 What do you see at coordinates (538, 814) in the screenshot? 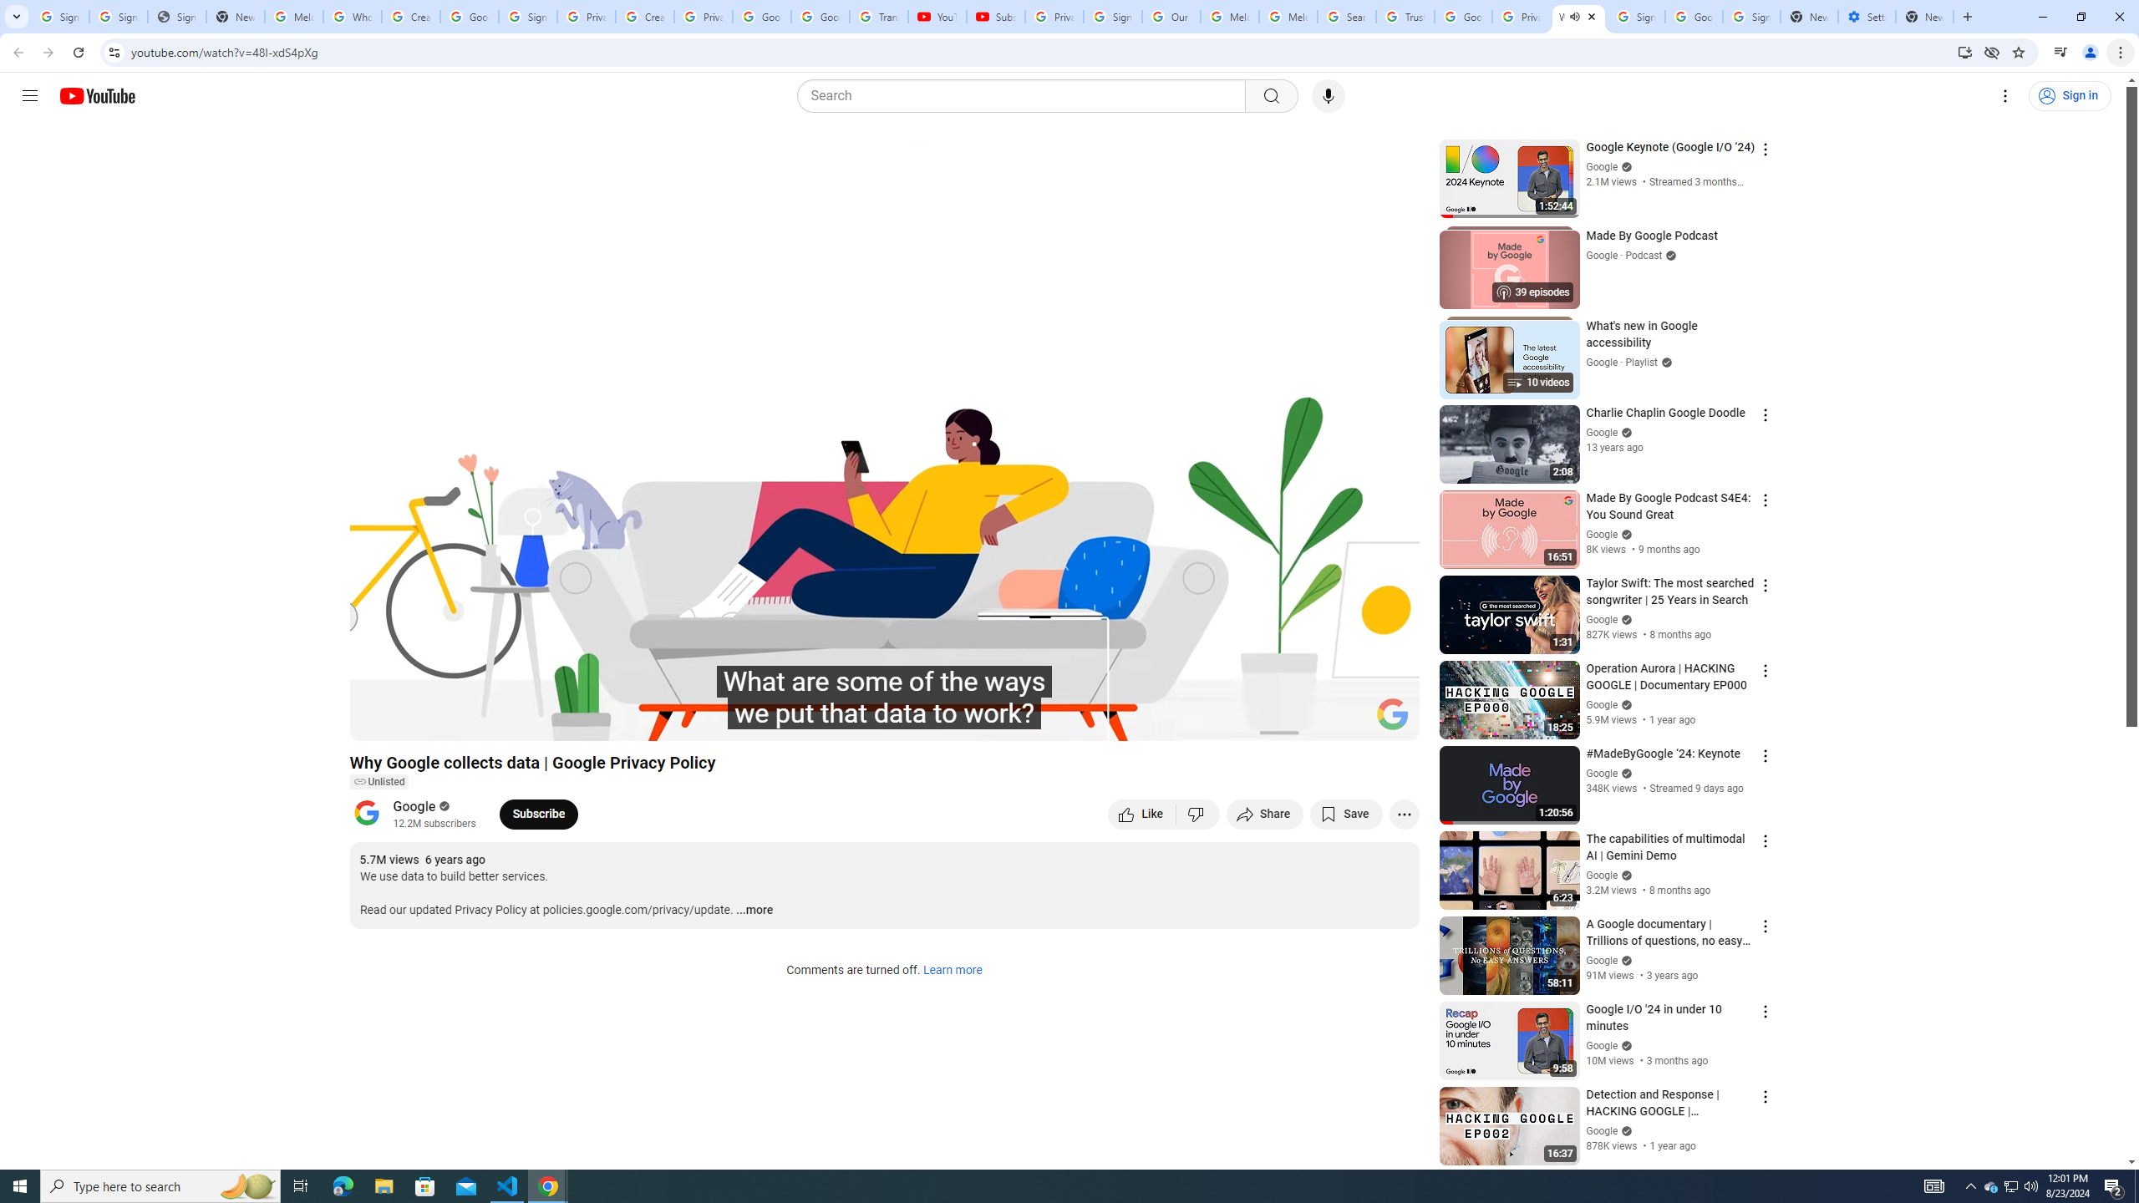
I see `Subscribe to Google.` at bounding box center [538, 814].